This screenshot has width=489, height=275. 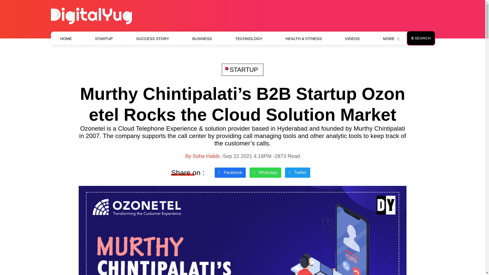 I want to click on Whatsapp, so click(x=265, y=172).